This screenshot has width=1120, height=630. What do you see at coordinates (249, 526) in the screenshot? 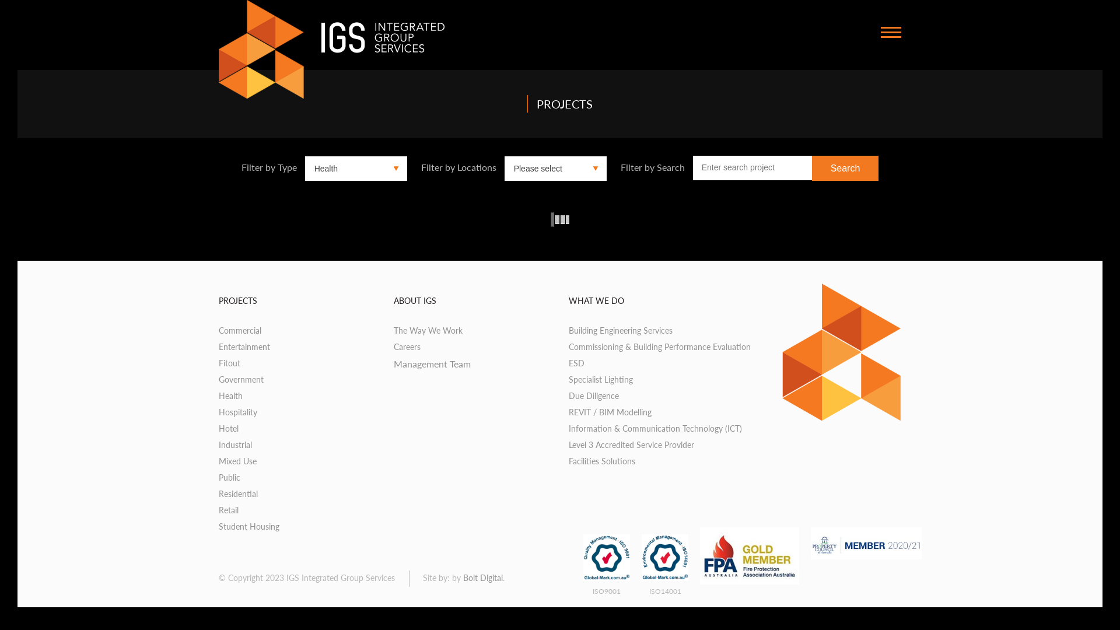
I see `Student Housing` at bounding box center [249, 526].